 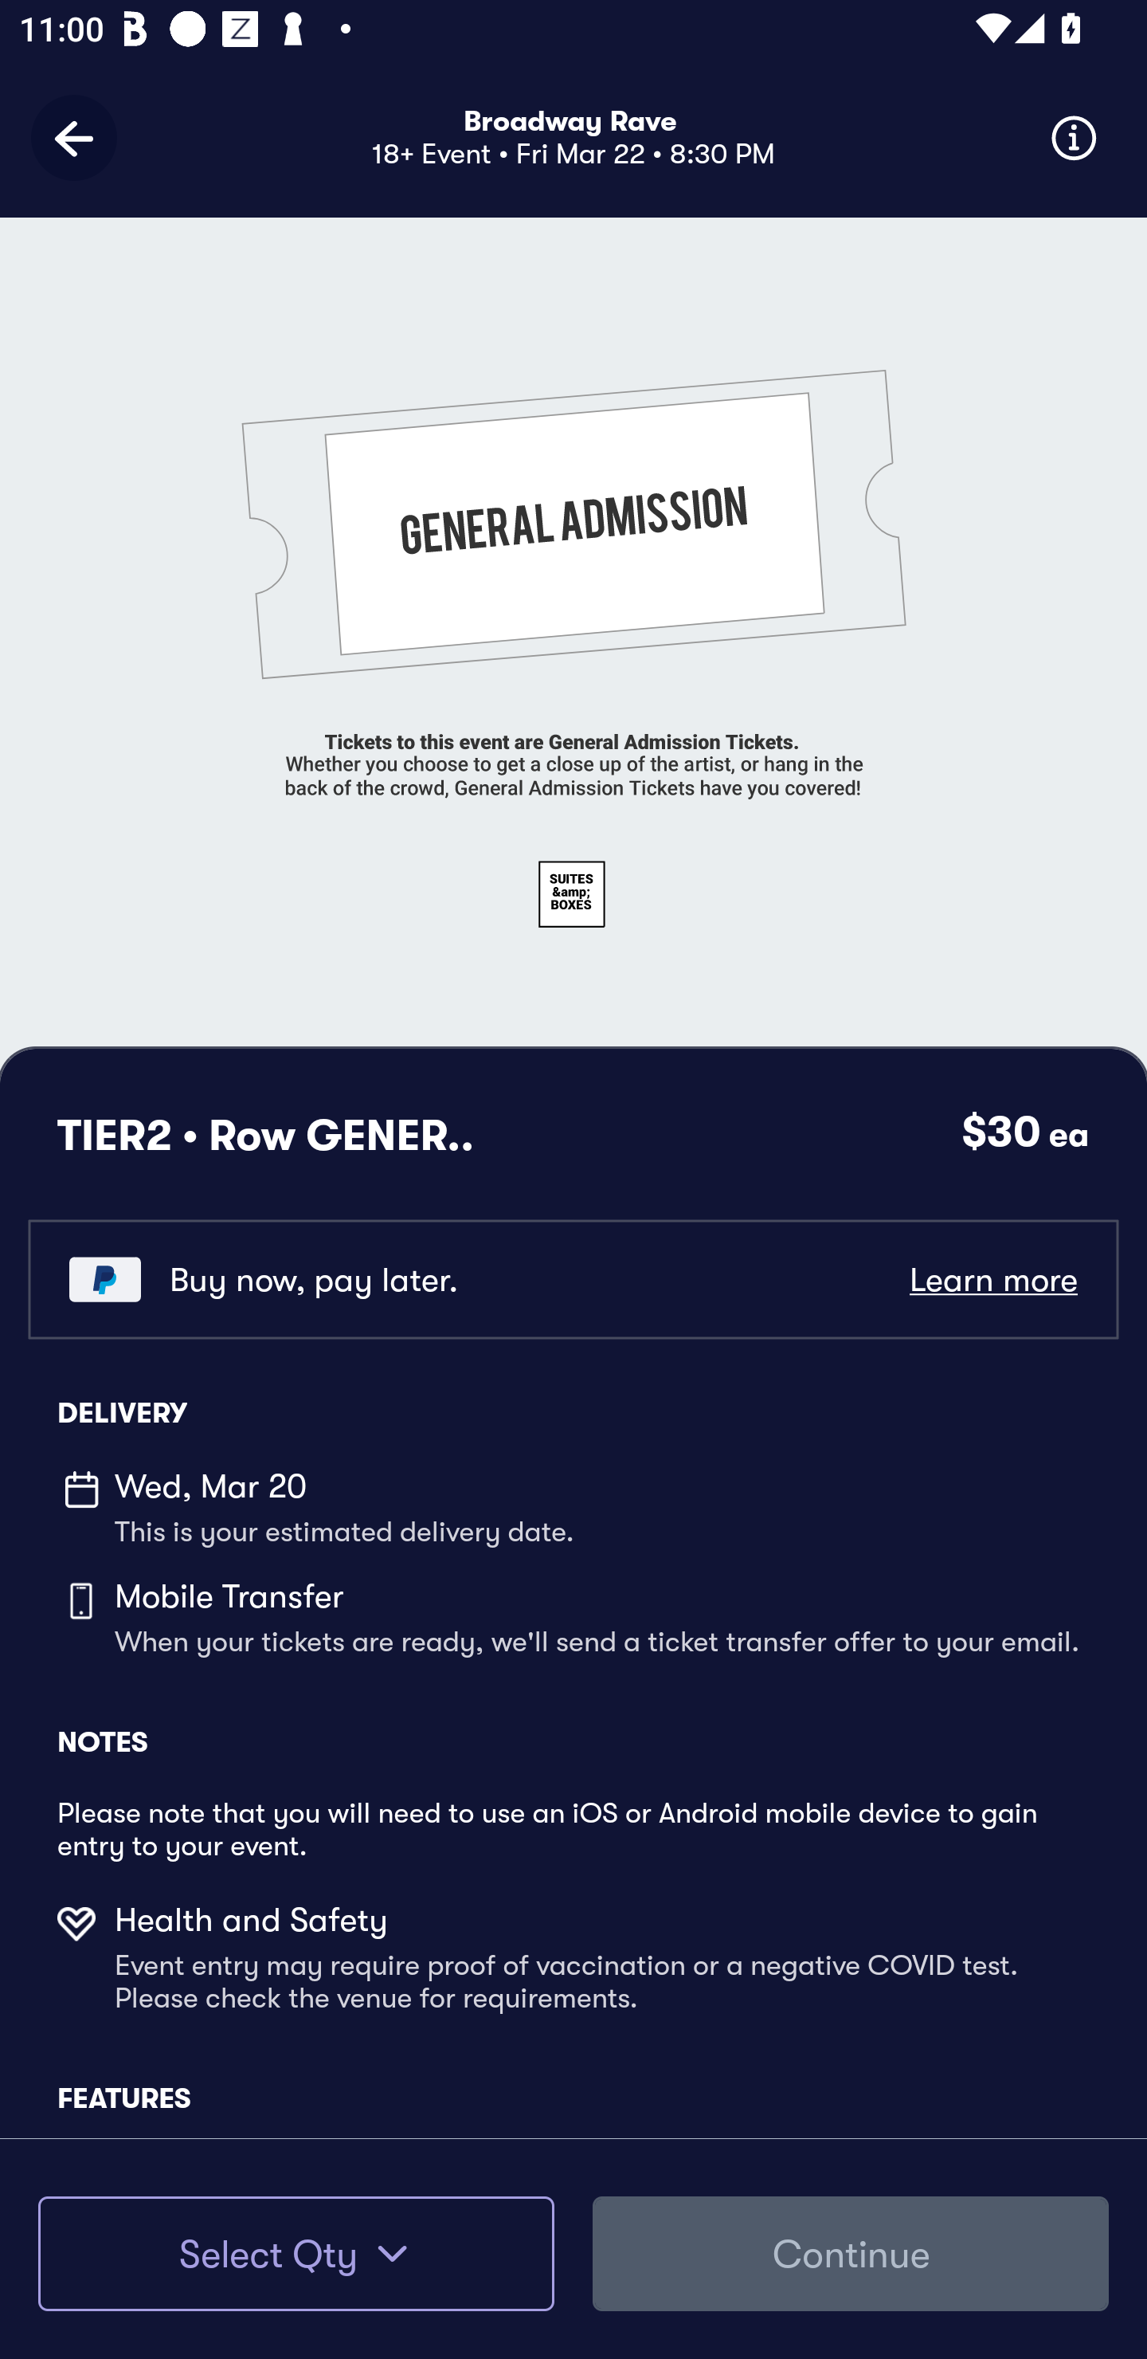 I want to click on Select Qty, so click(x=296, y=2254).